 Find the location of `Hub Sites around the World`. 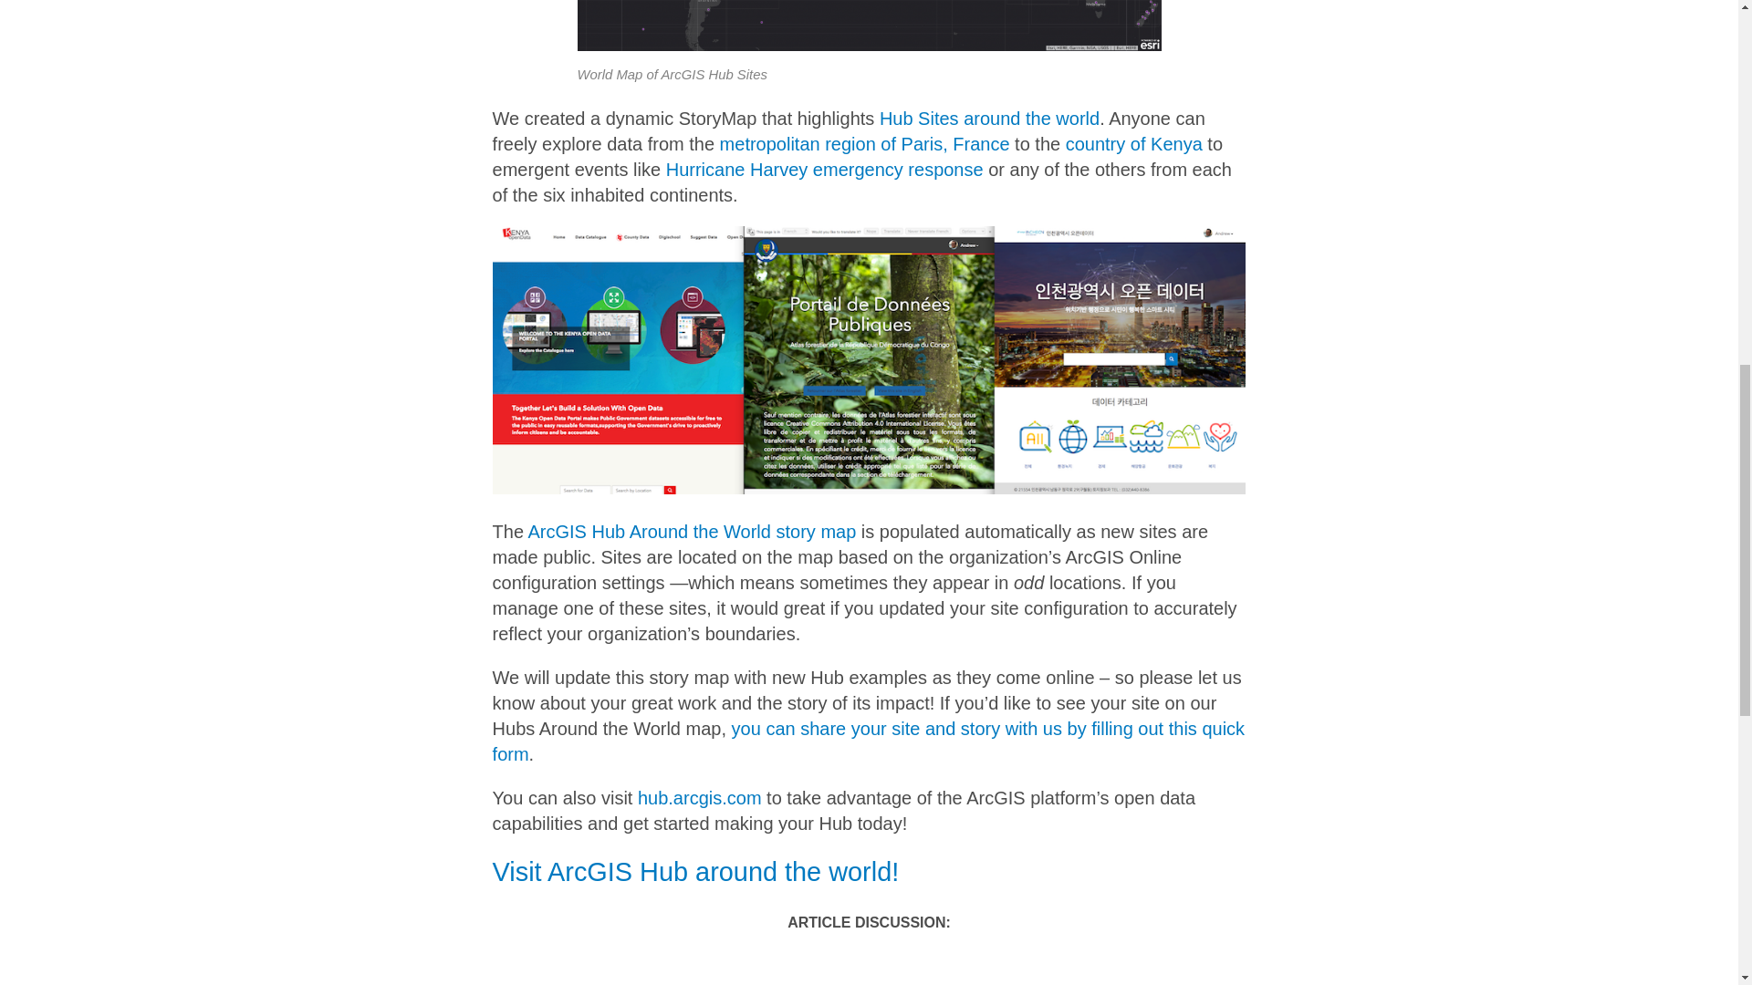

Hub Sites around the World is located at coordinates (989, 119).